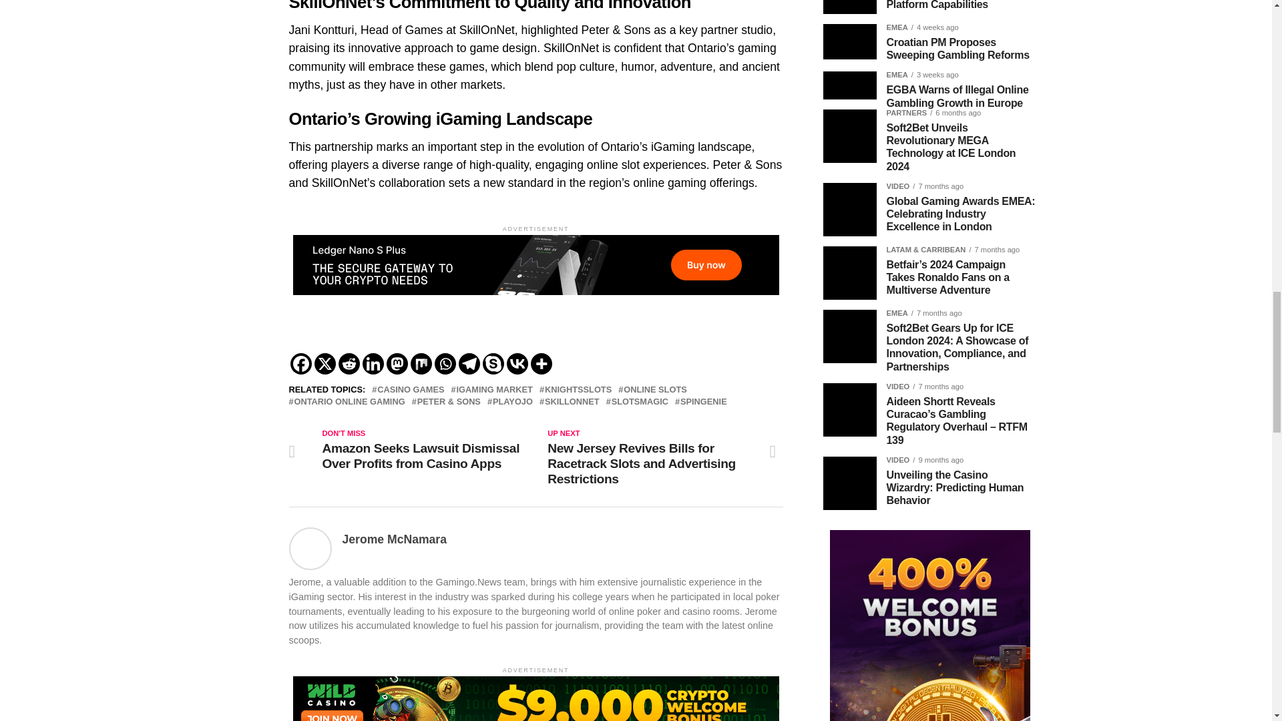 The width and height of the screenshot is (1282, 721). What do you see at coordinates (397, 363) in the screenshot?
I see `Mastodon` at bounding box center [397, 363].